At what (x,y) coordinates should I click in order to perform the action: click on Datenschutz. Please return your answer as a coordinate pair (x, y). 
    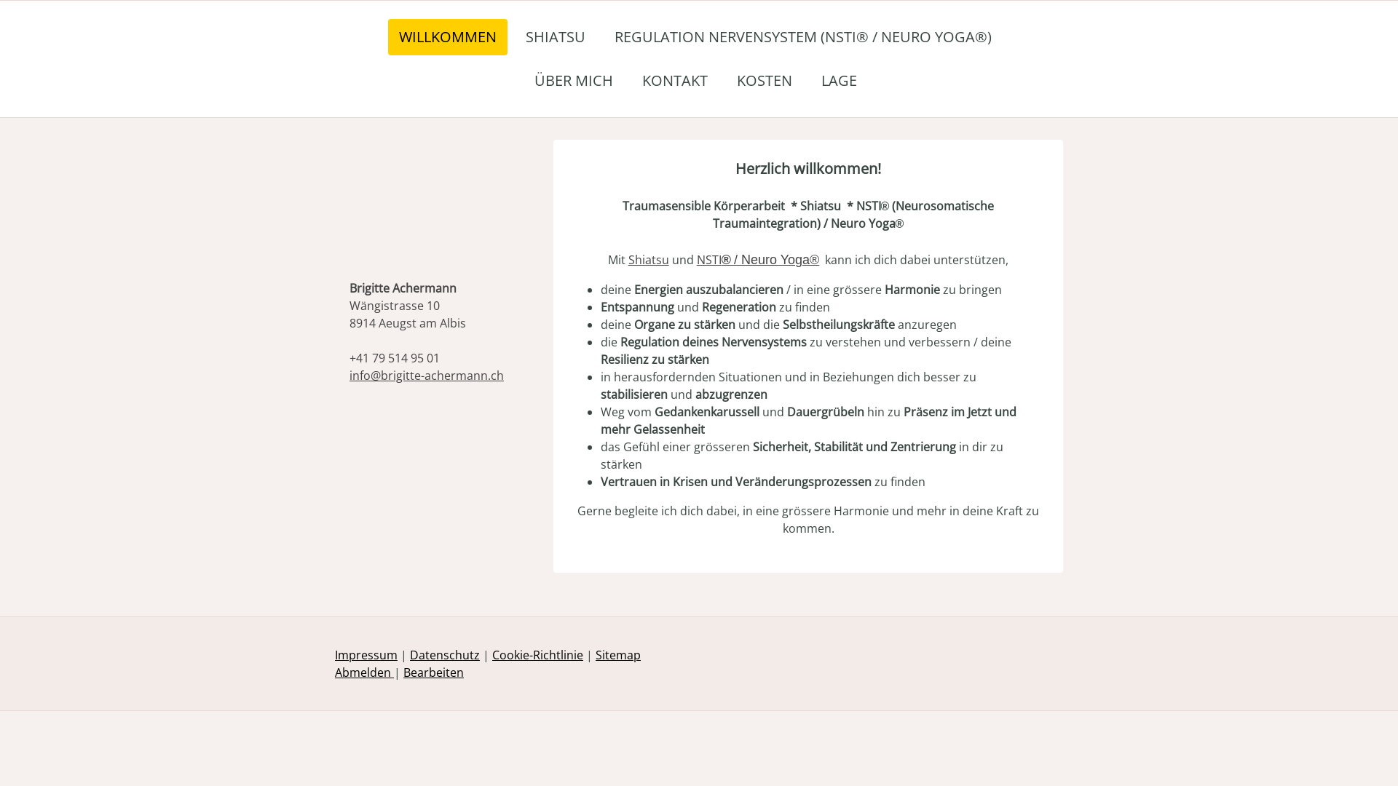
    Looking at the image, I should click on (445, 655).